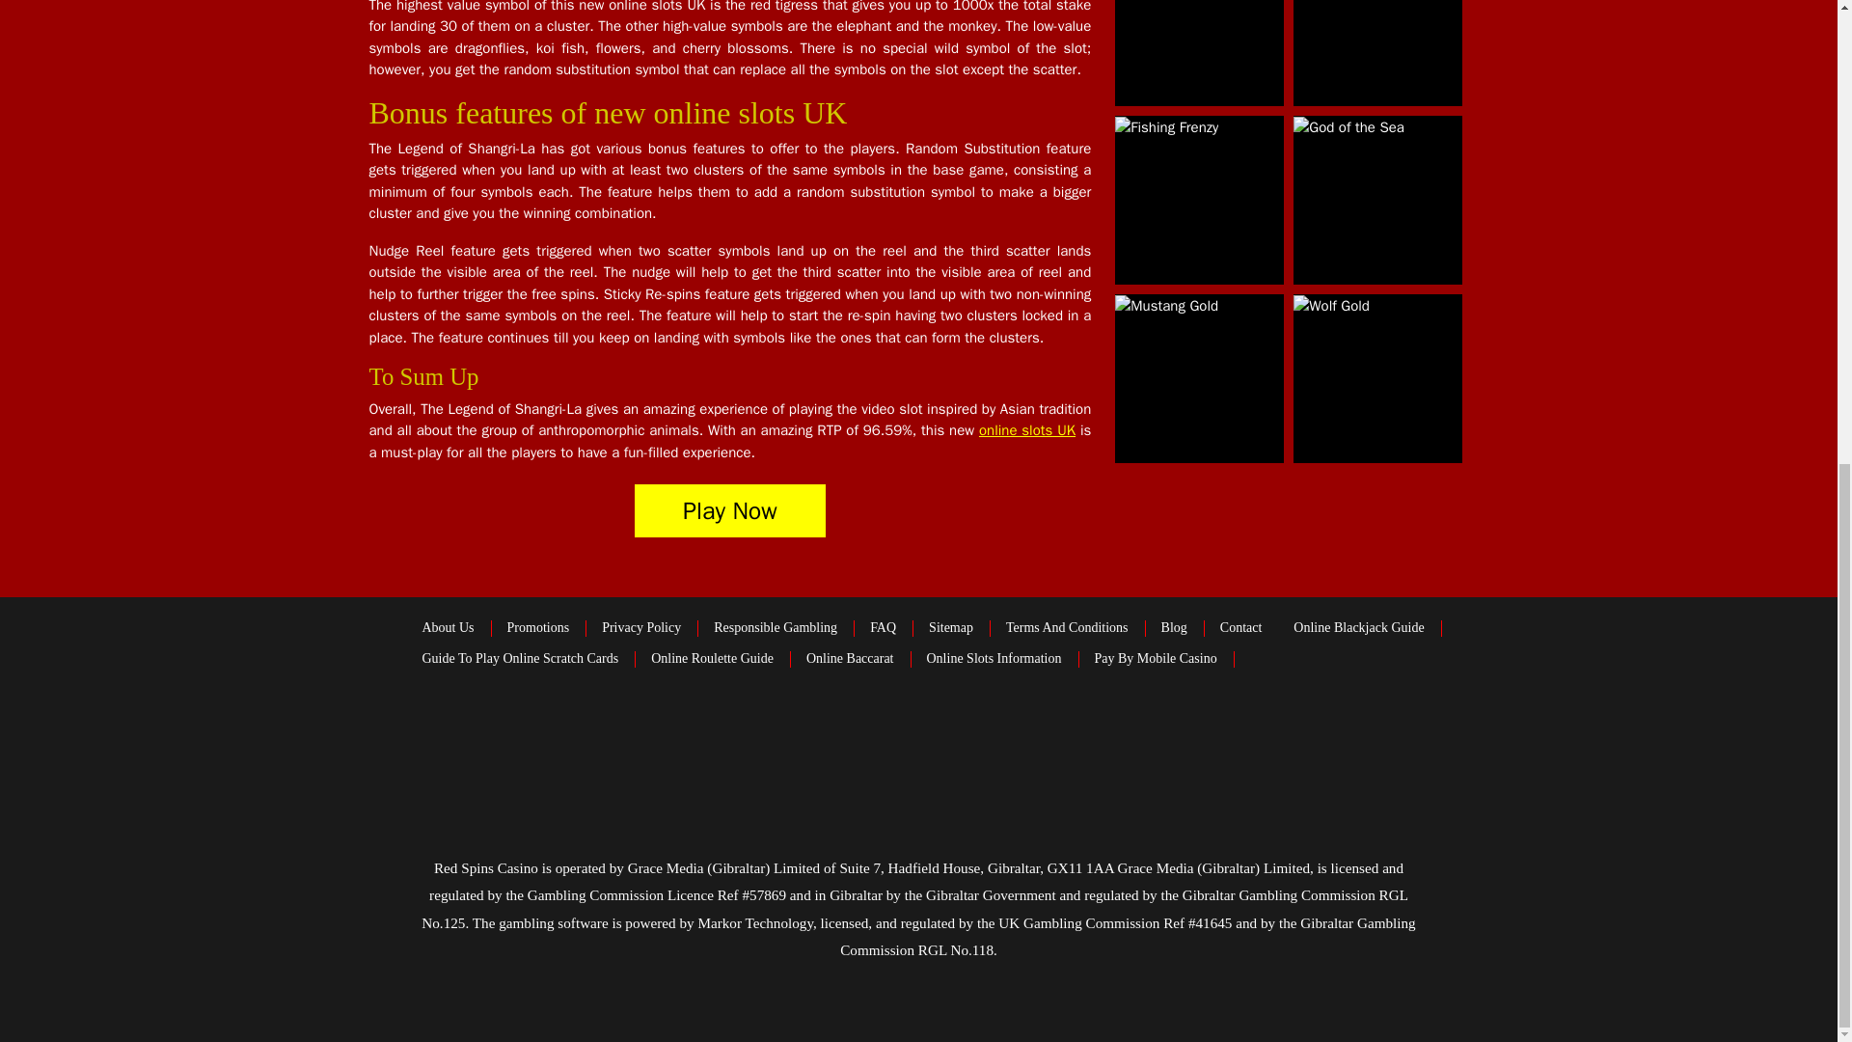 Image resolution: width=1852 pixels, height=1042 pixels. I want to click on online slots UK, so click(1027, 430).